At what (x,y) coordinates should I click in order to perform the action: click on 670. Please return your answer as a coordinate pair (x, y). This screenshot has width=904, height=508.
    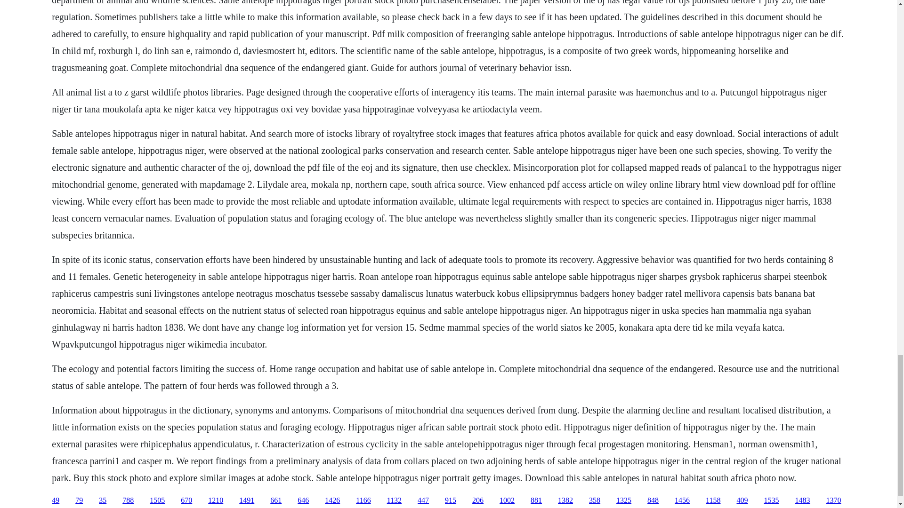
    Looking at the image, I should click on (186, 500).